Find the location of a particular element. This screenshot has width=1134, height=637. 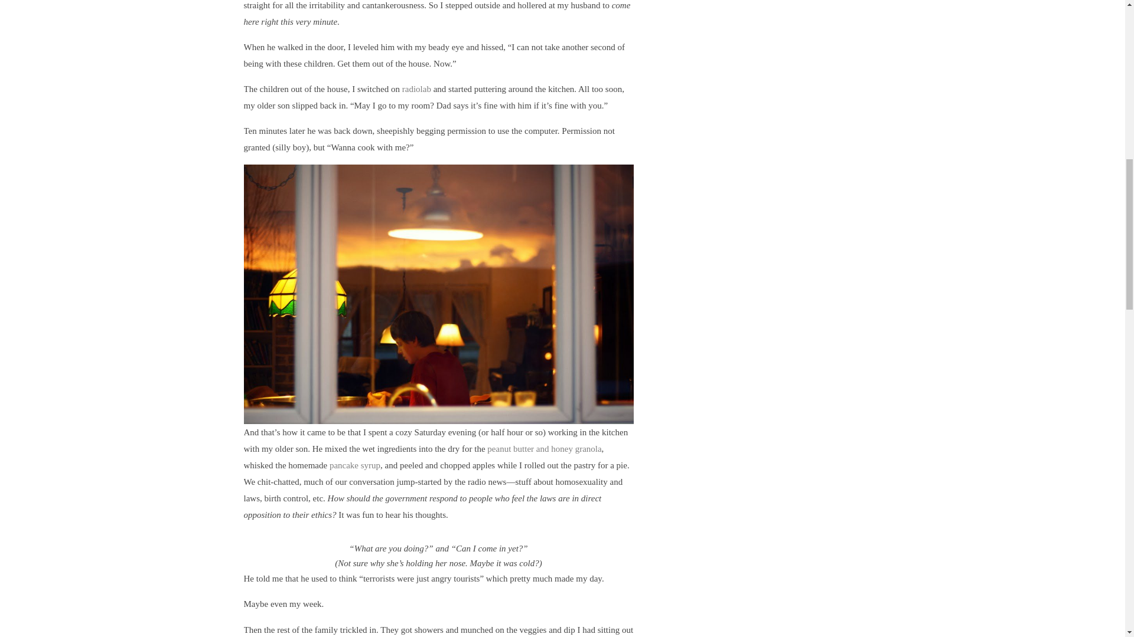

pancake syrup is located at coordinates (354, 465).